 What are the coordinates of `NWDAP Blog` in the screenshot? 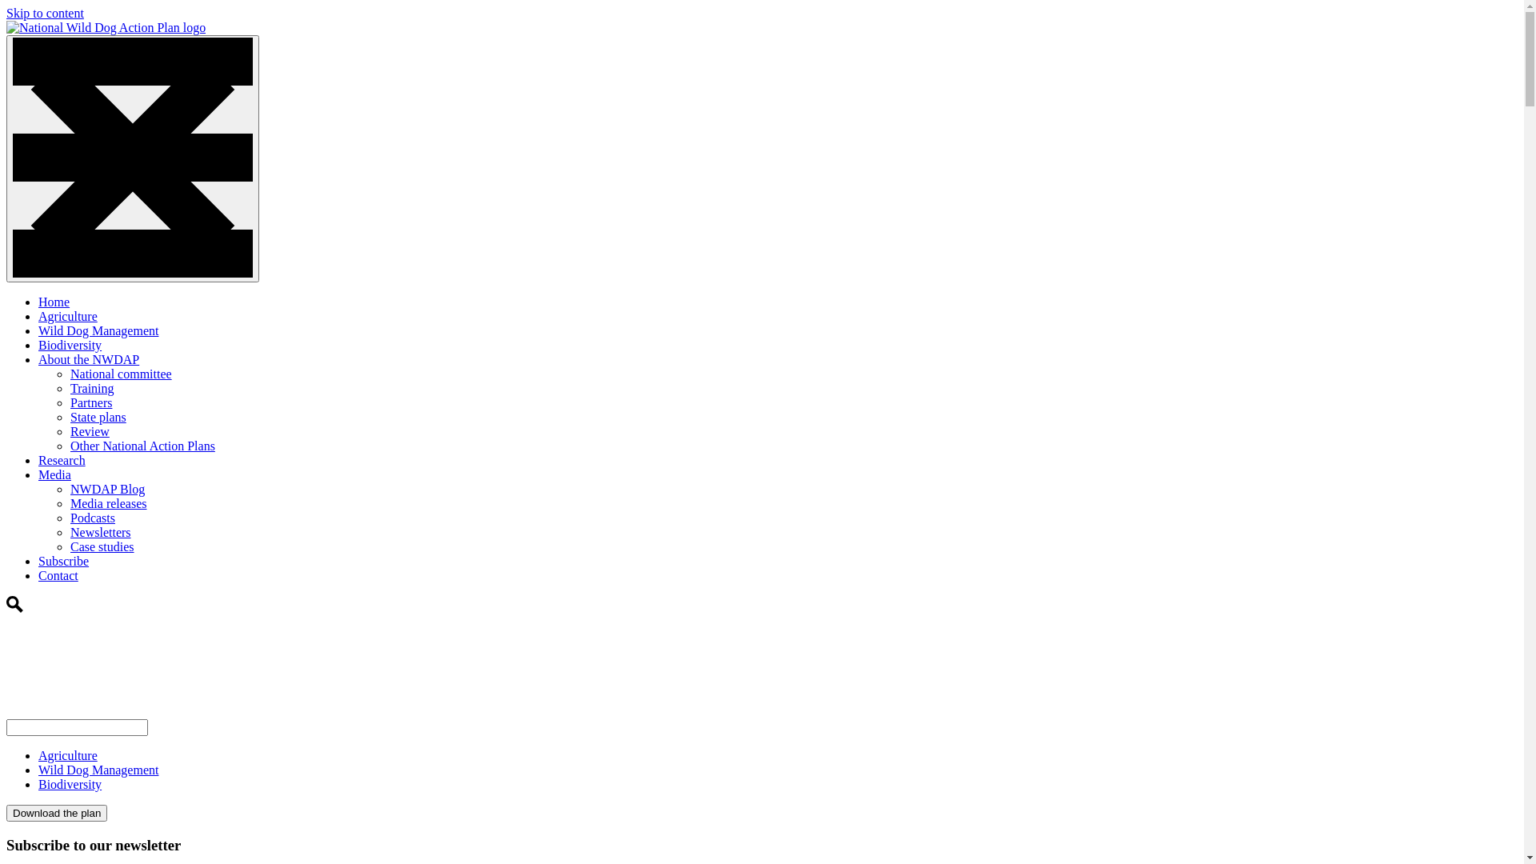 It's located at (107, 490).